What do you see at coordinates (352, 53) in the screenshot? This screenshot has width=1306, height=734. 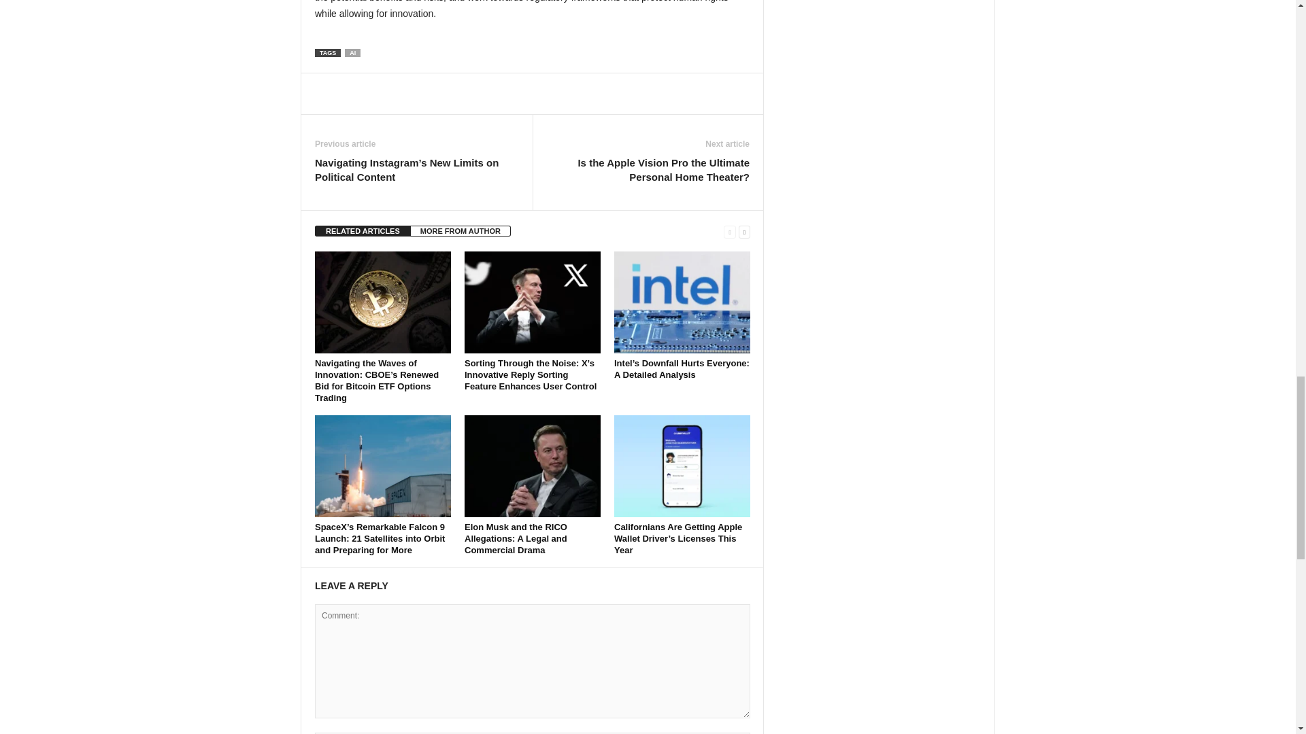 I see `AI` at bounding box center [352, 53].